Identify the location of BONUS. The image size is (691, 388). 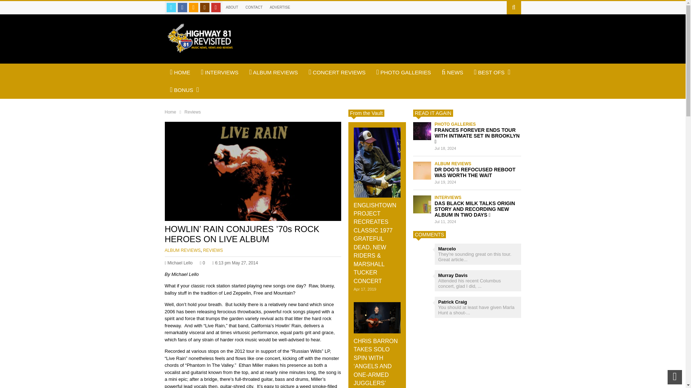
(185, 90).